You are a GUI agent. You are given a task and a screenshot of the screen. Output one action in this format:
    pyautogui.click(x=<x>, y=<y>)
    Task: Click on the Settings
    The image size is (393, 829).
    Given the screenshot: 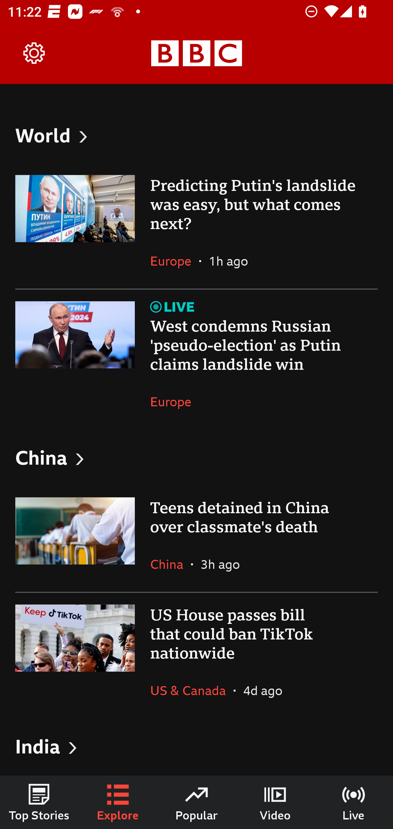 What is the action you would take?
    pyautogui.click(x=34, y=53)
    